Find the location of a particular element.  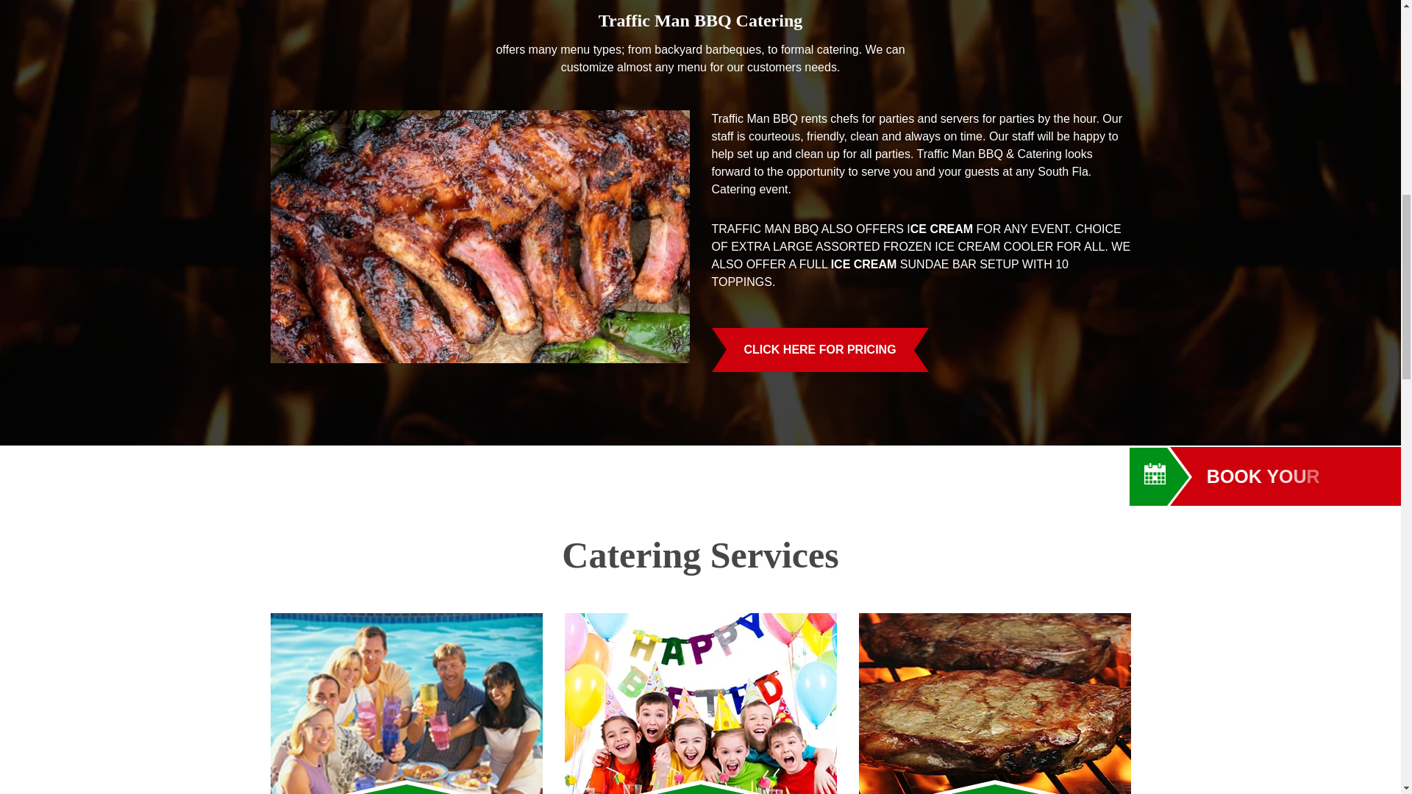

CLICK HERE FOR PRICING is located at coordinates (820, 350).